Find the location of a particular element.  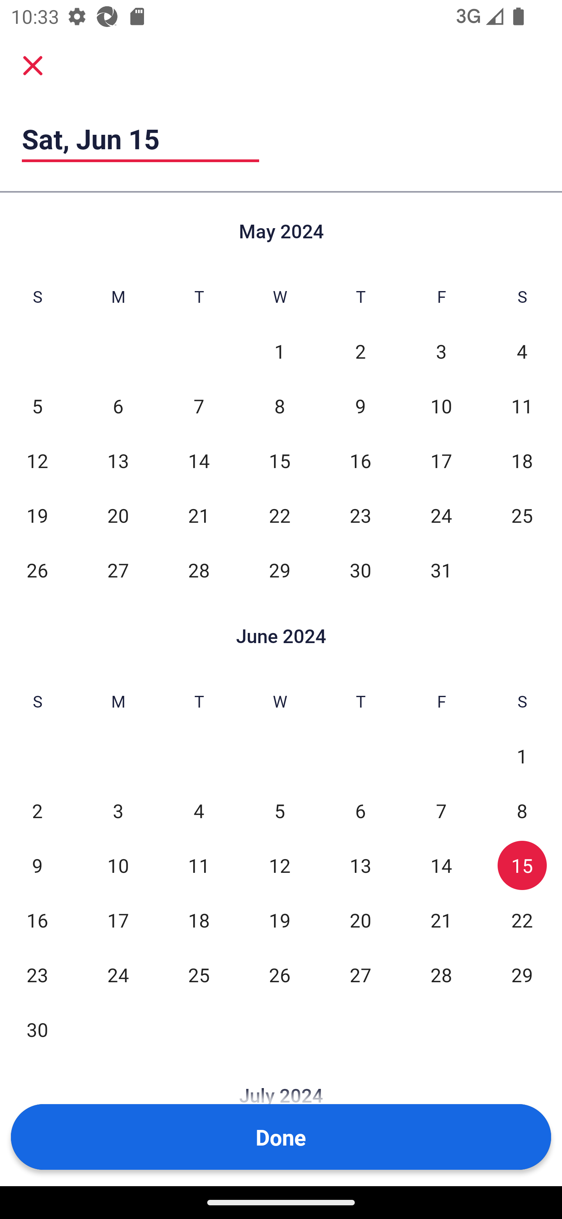

15 Wed, May 15, Not Selected is located at coordinates (279, 460).